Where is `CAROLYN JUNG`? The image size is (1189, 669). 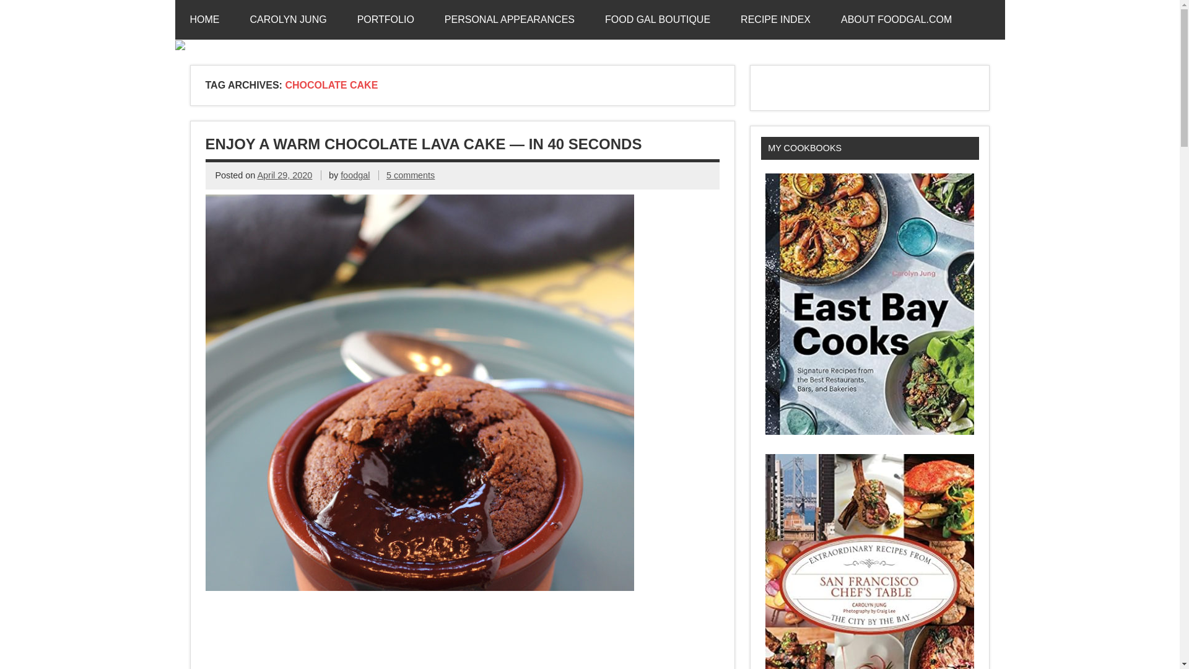
CAROLYN JUNG is located at coordinates (289, 20).